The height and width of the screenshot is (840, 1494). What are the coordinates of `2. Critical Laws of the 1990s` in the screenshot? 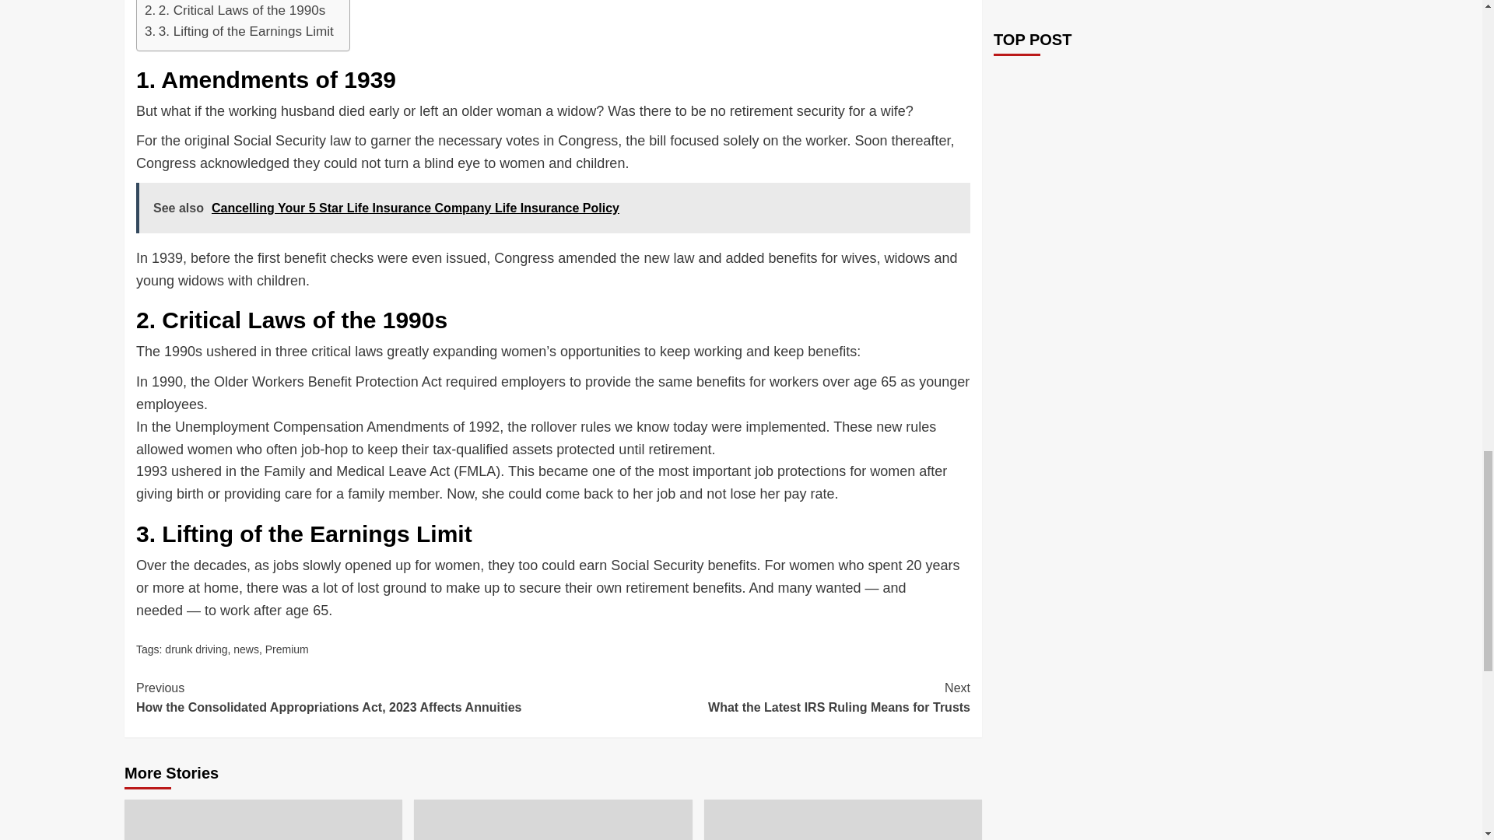 It's located at (235, 11).